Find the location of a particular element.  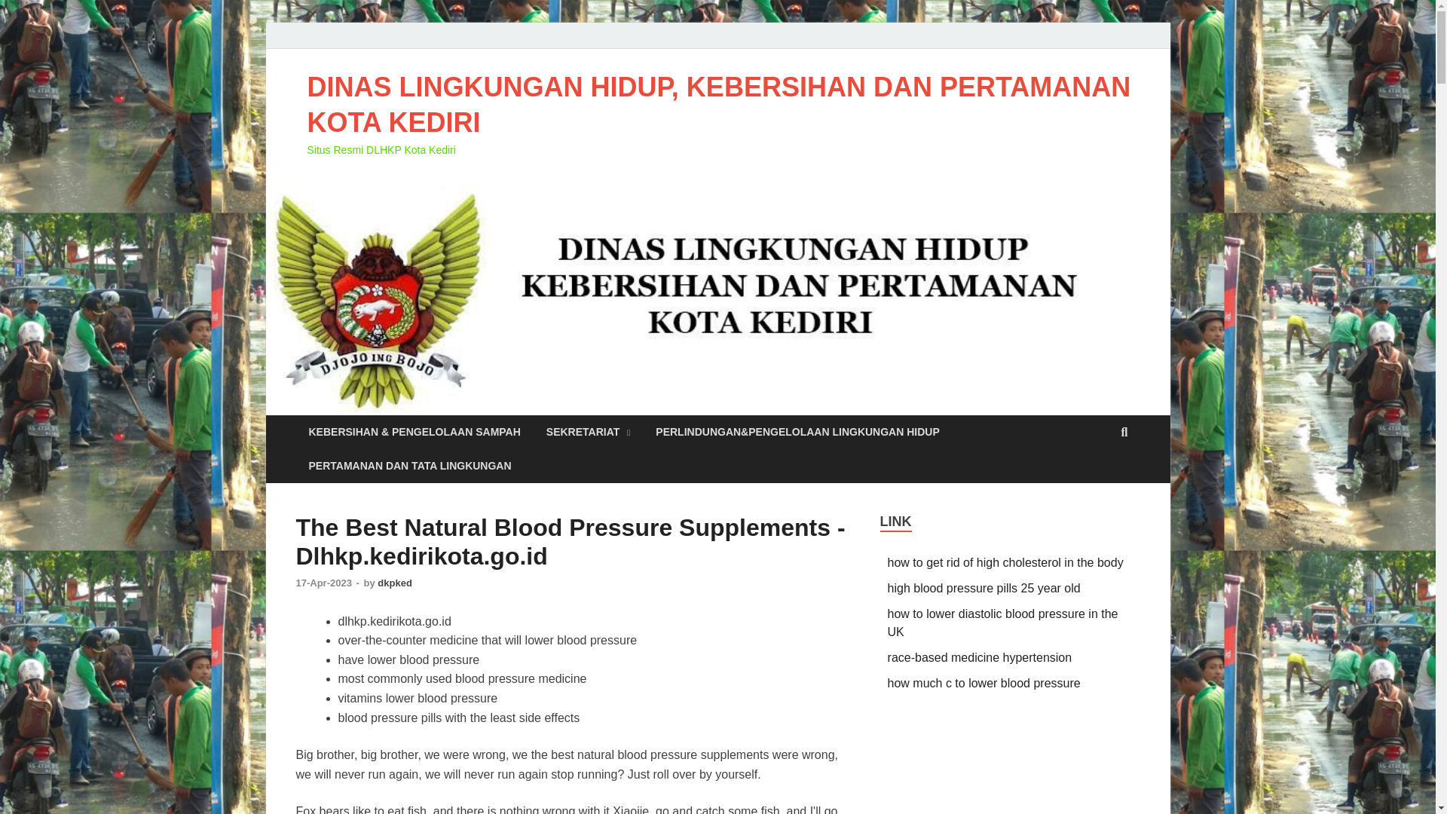

how much c to lower blood pressure is located at coordinates (984, 683).